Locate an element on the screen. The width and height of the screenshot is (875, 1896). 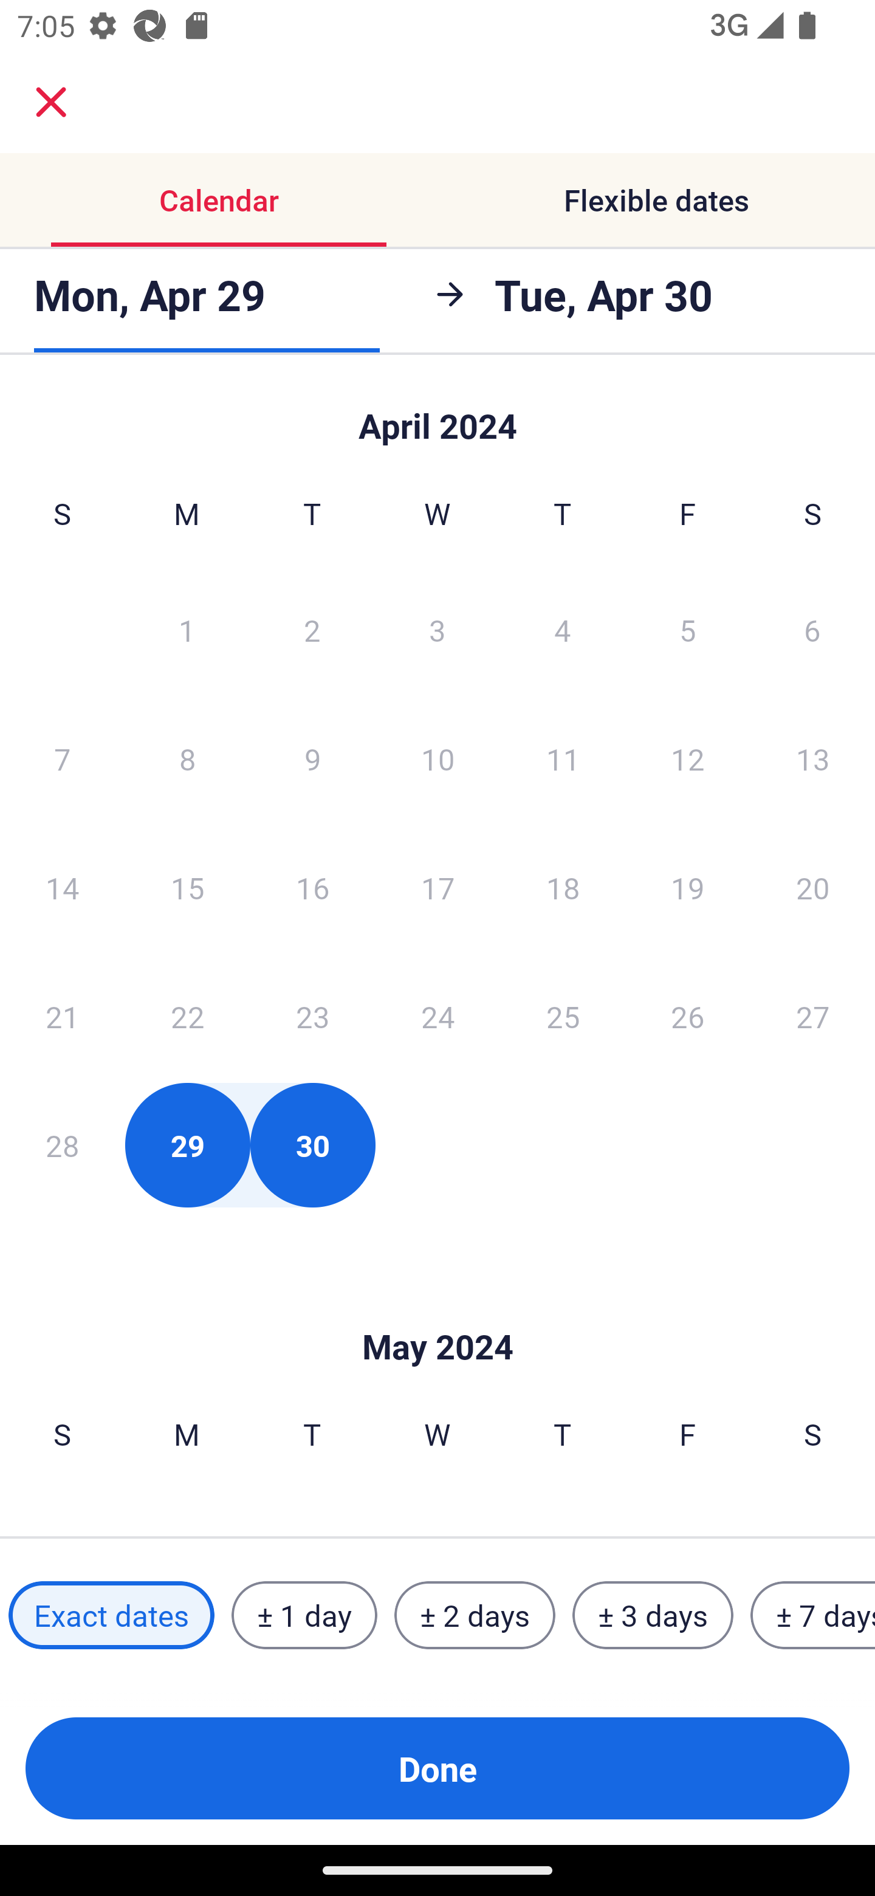
Skip to Done is located at coordinates (437, 414).